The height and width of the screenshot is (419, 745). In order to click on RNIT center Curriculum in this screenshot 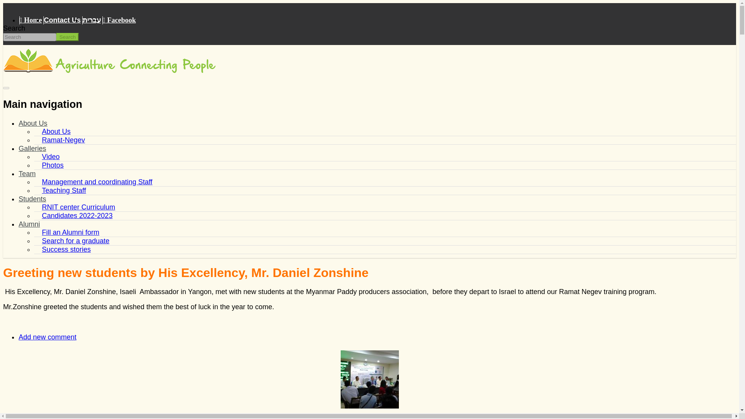, I will do `click(78, 207)`.